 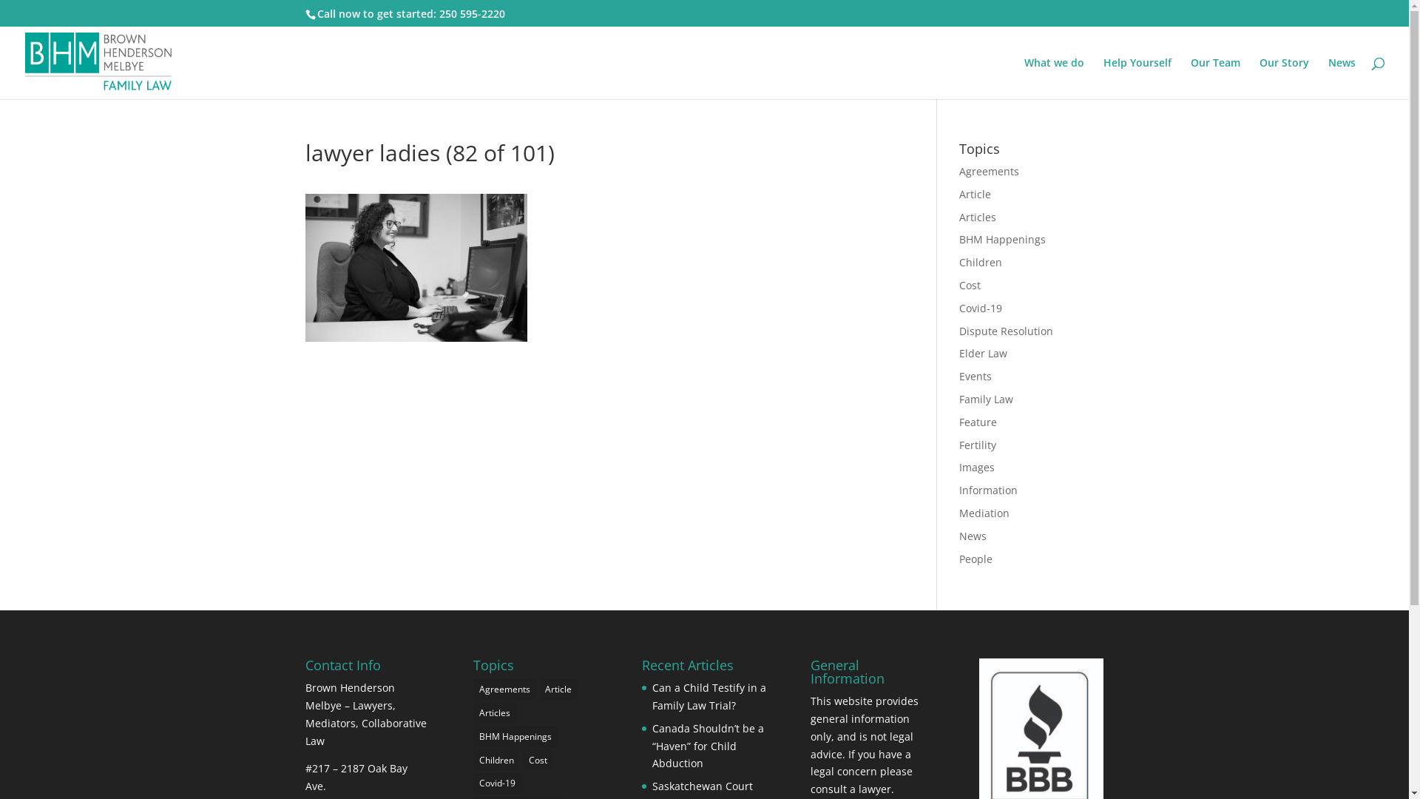 I want to click on Events, so click(x=976, y=376).